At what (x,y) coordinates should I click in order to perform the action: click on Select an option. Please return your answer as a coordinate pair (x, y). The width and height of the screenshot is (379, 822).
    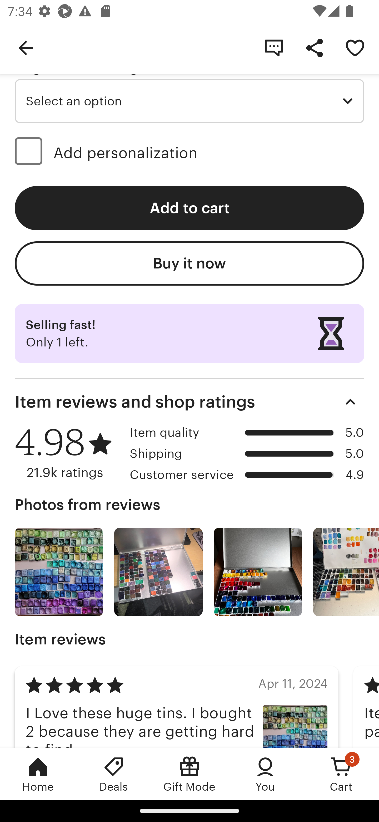
    Looking at the image, I should click on (189, 101).